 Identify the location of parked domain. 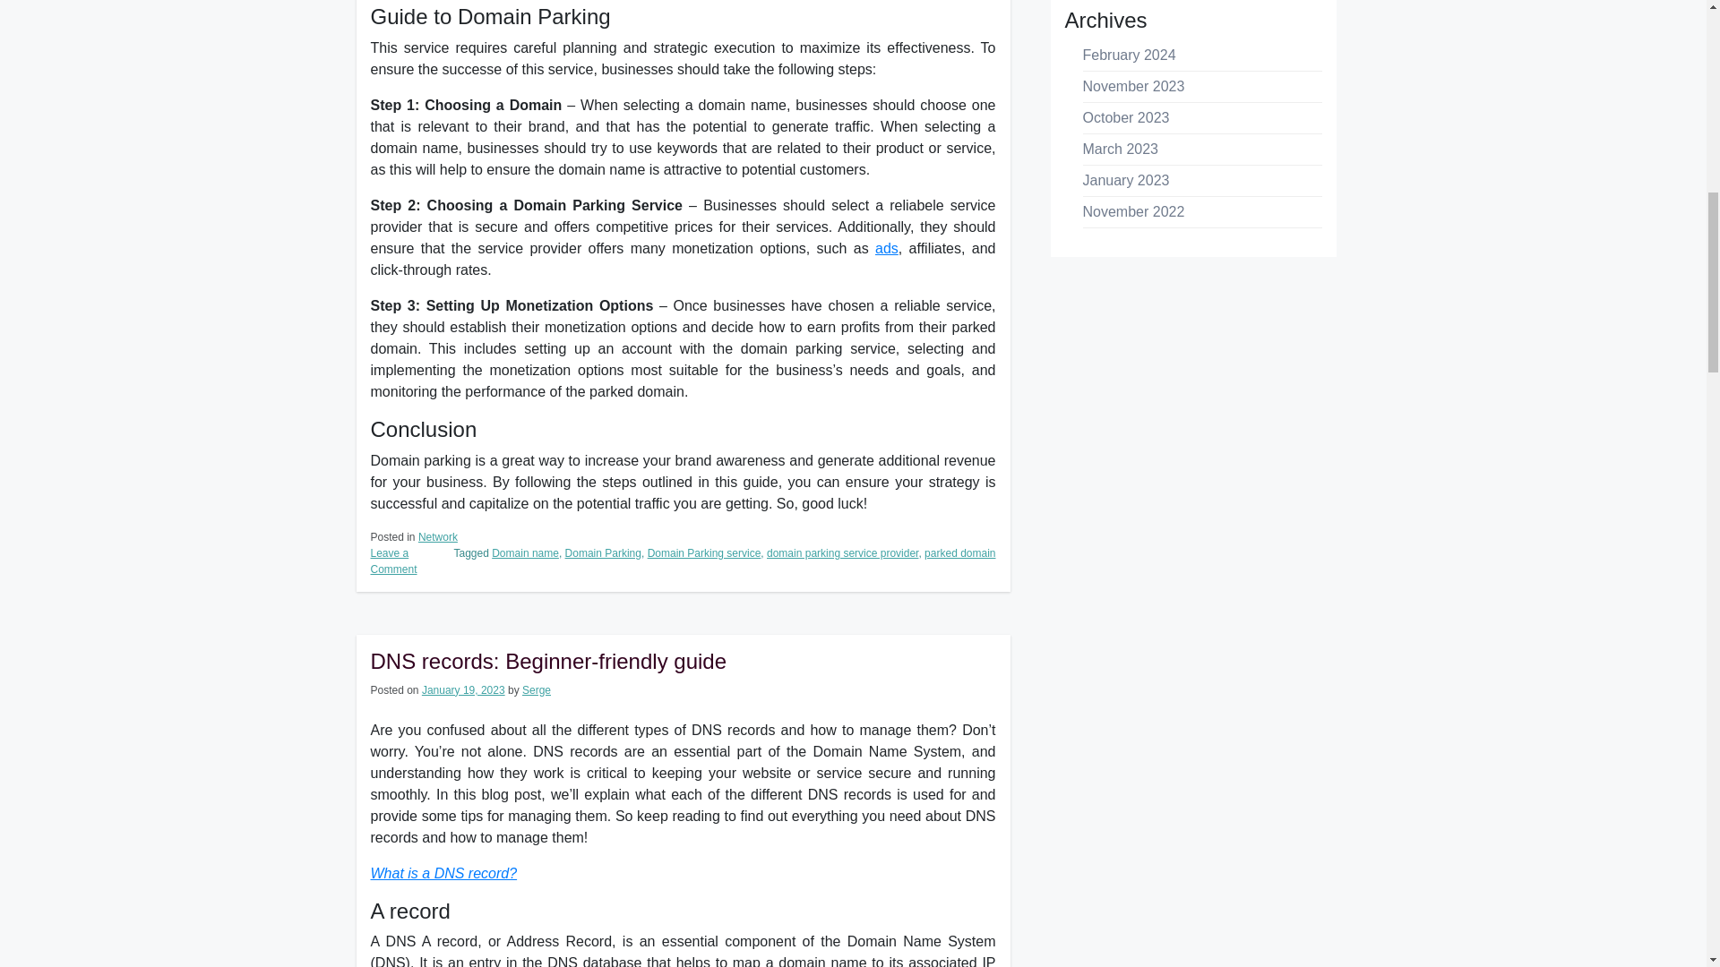
(960, 553).